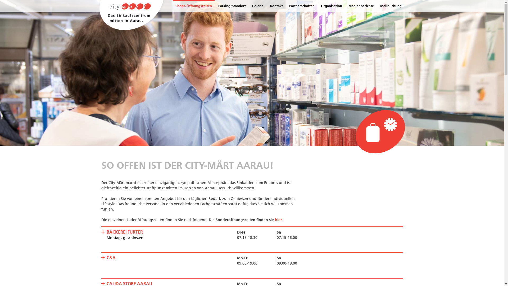  Describe the element at coordinates (258, 6) in the screenshot. I see `Galerie` at that location.